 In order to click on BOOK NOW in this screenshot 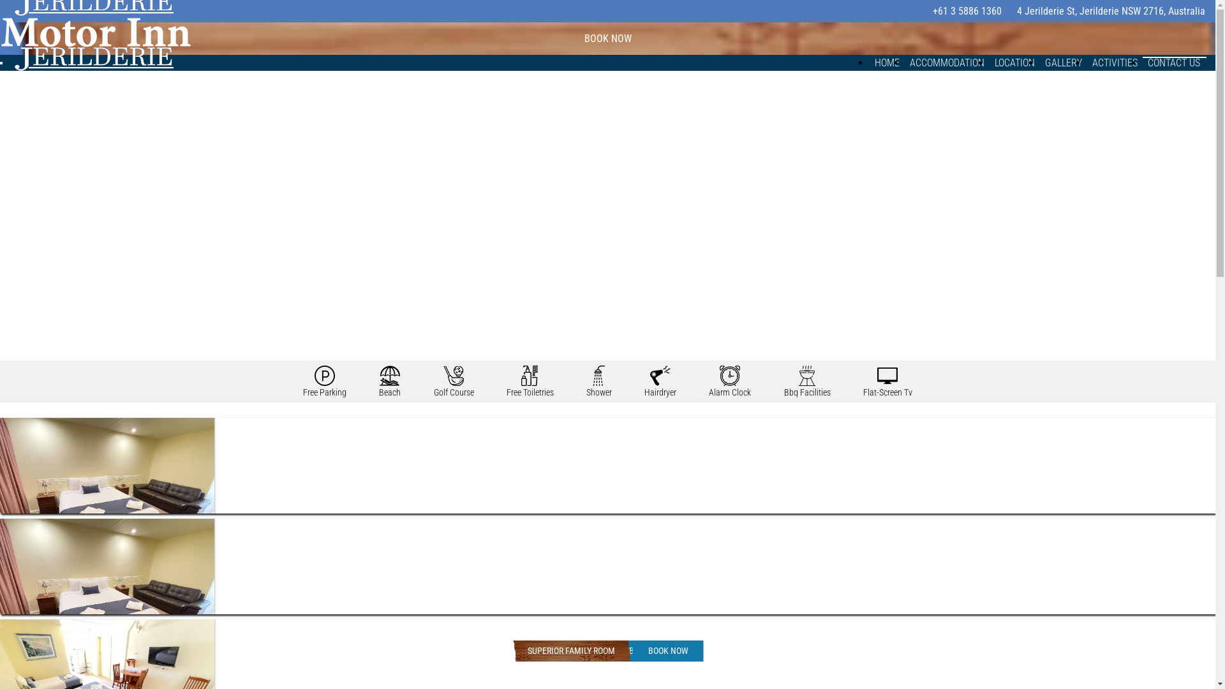, I will do `click(607, 38)`.